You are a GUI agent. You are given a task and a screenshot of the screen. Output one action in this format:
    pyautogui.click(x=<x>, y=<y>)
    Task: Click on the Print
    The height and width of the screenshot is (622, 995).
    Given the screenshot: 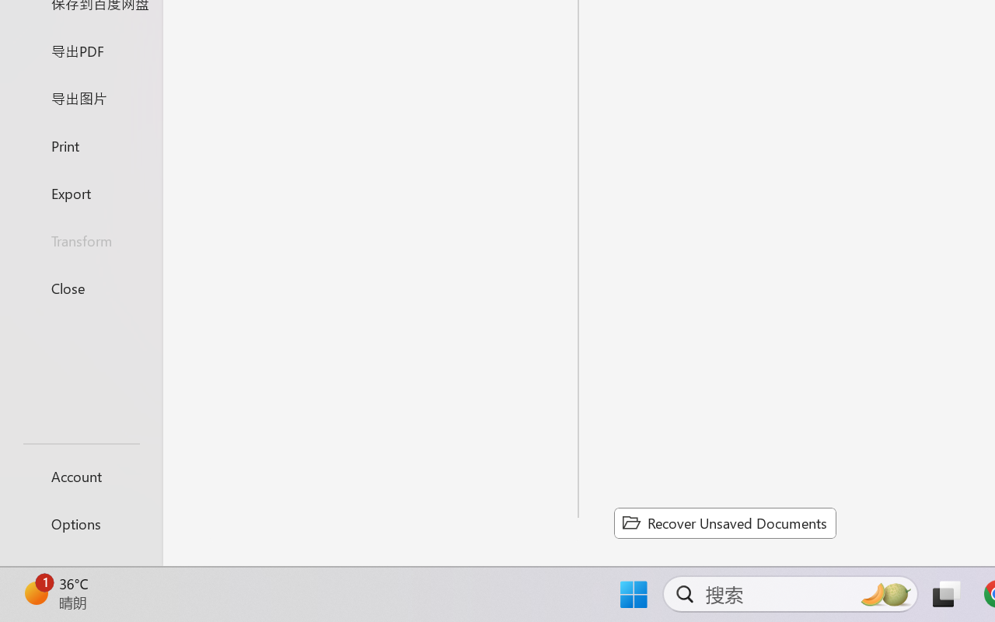 What is the action you would take?
    pyautogui.click(x=81, y=145)
    